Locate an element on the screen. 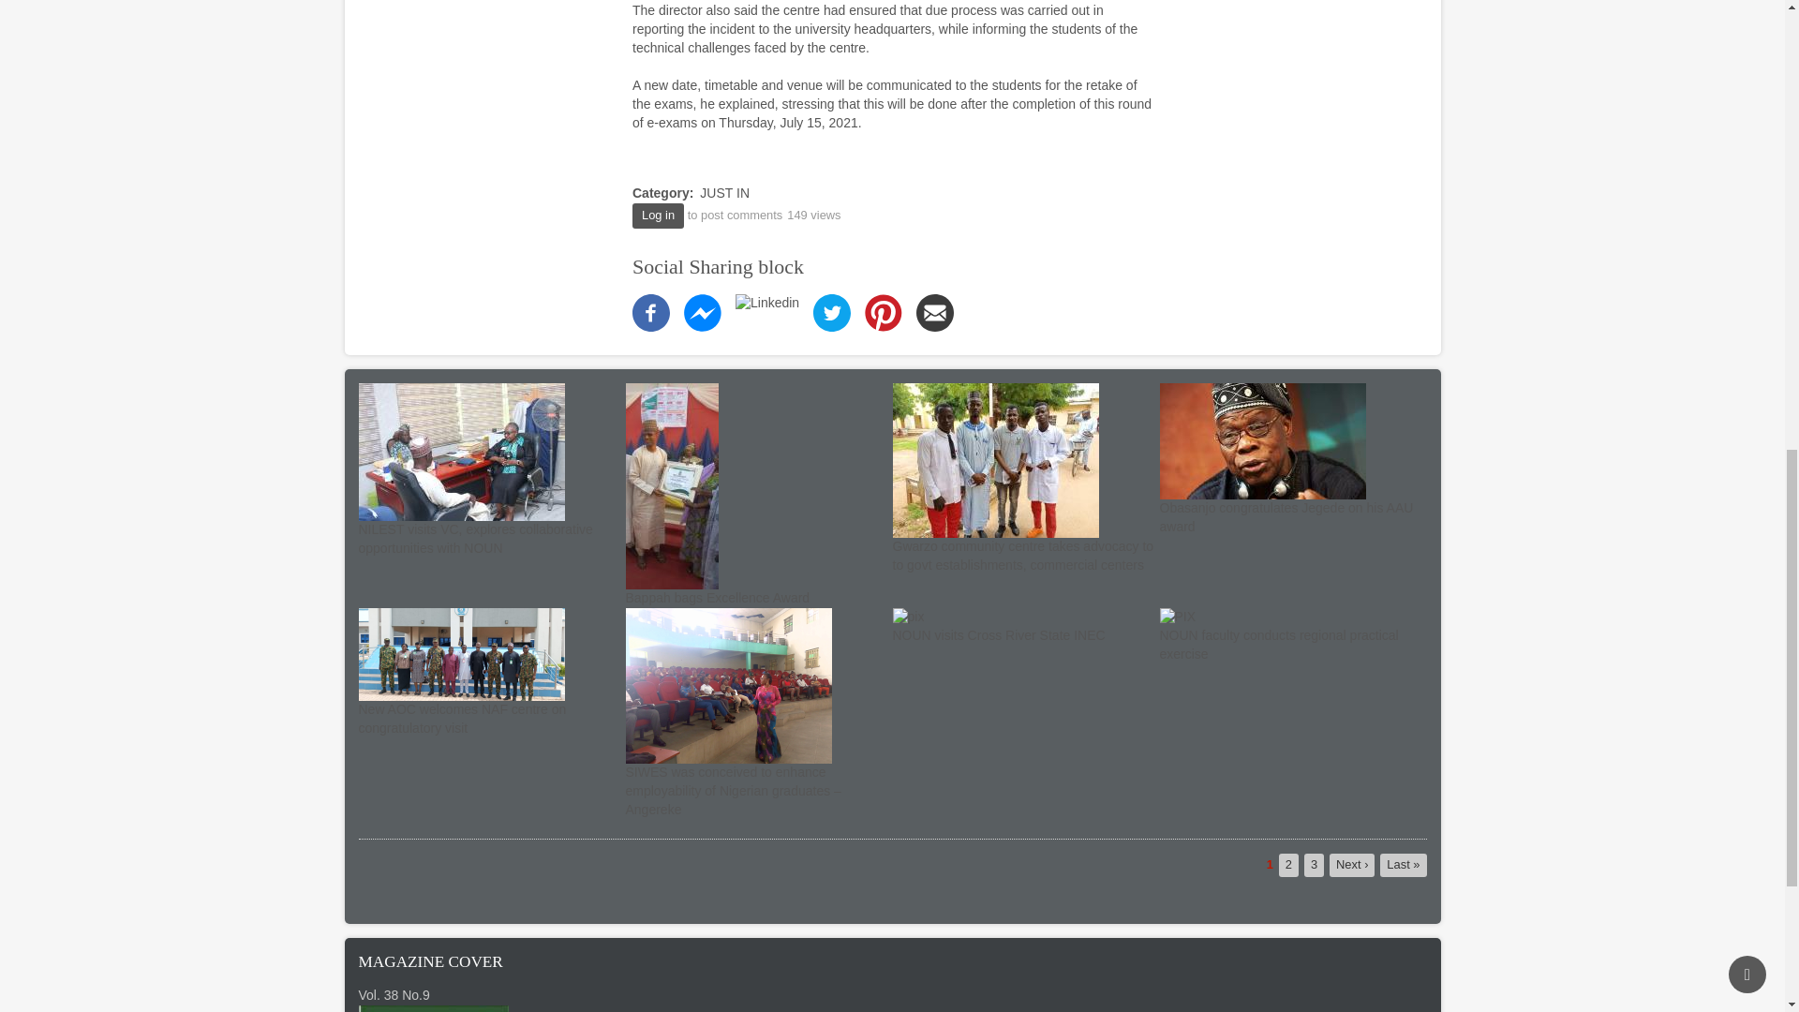 This screenshot has width=1799, height=1012. Facebook messenger is located at coordinates (702, 312).